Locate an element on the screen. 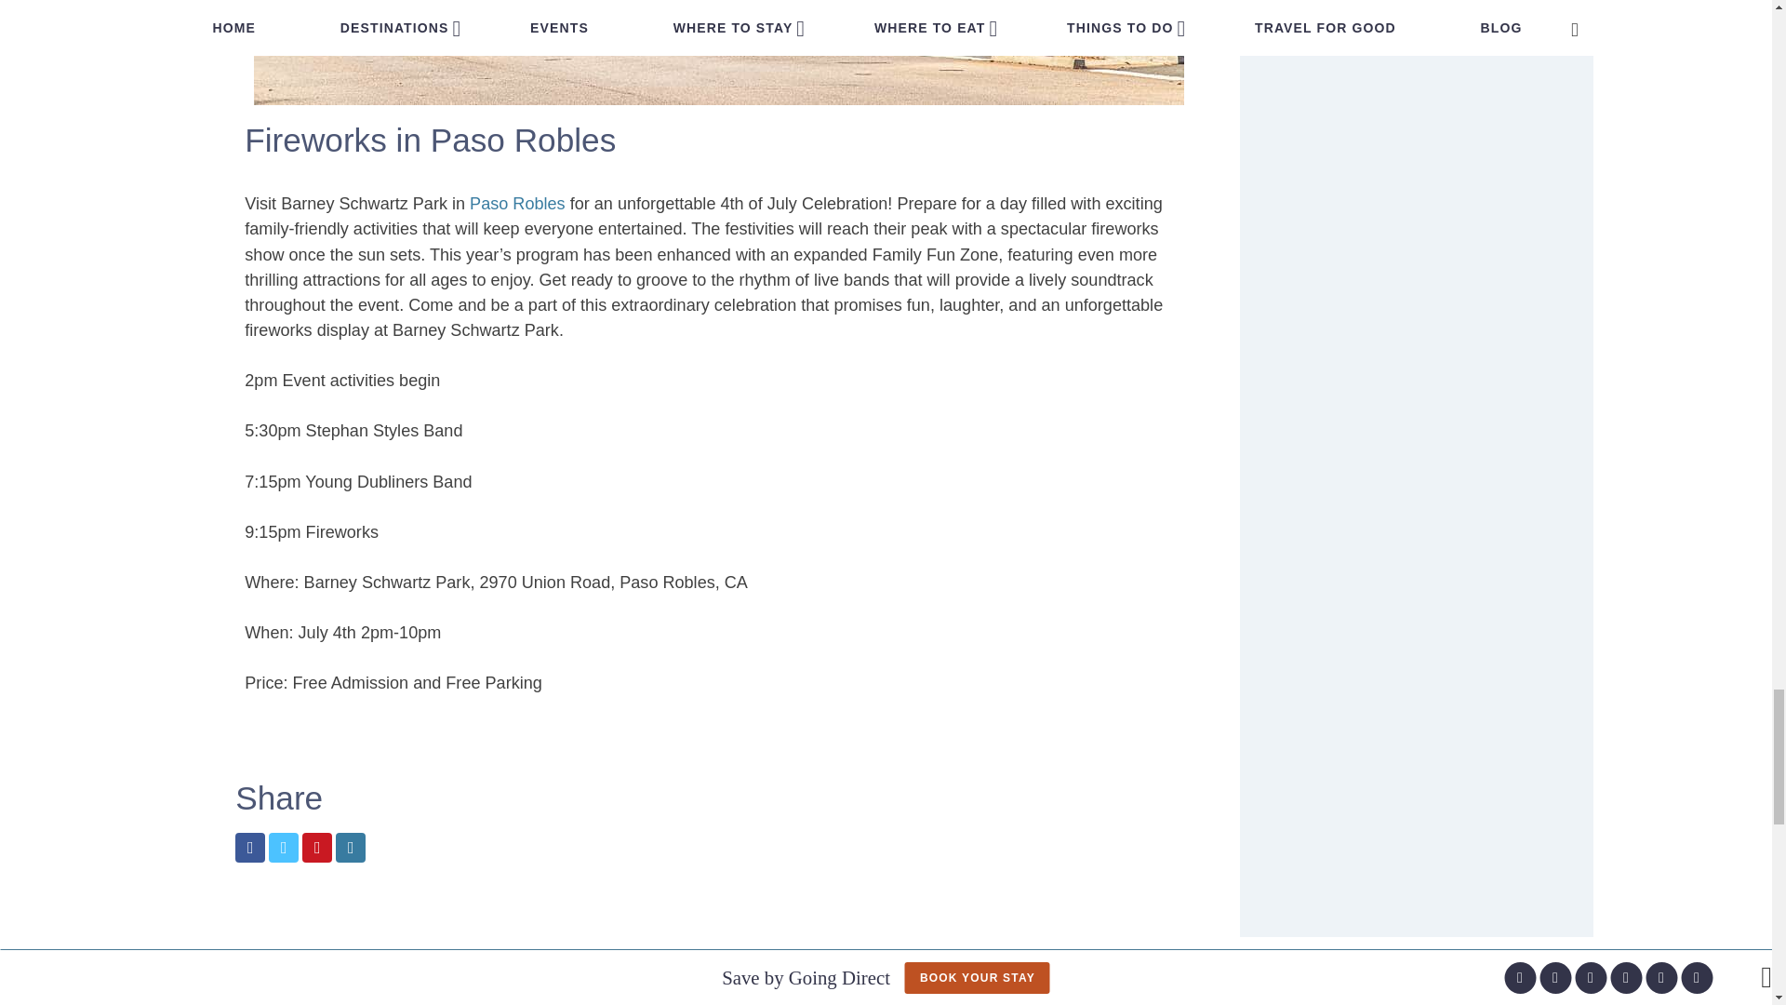 This screenshot has height=1005, width=1786. Share by Email is located at coordinates (350, 847).